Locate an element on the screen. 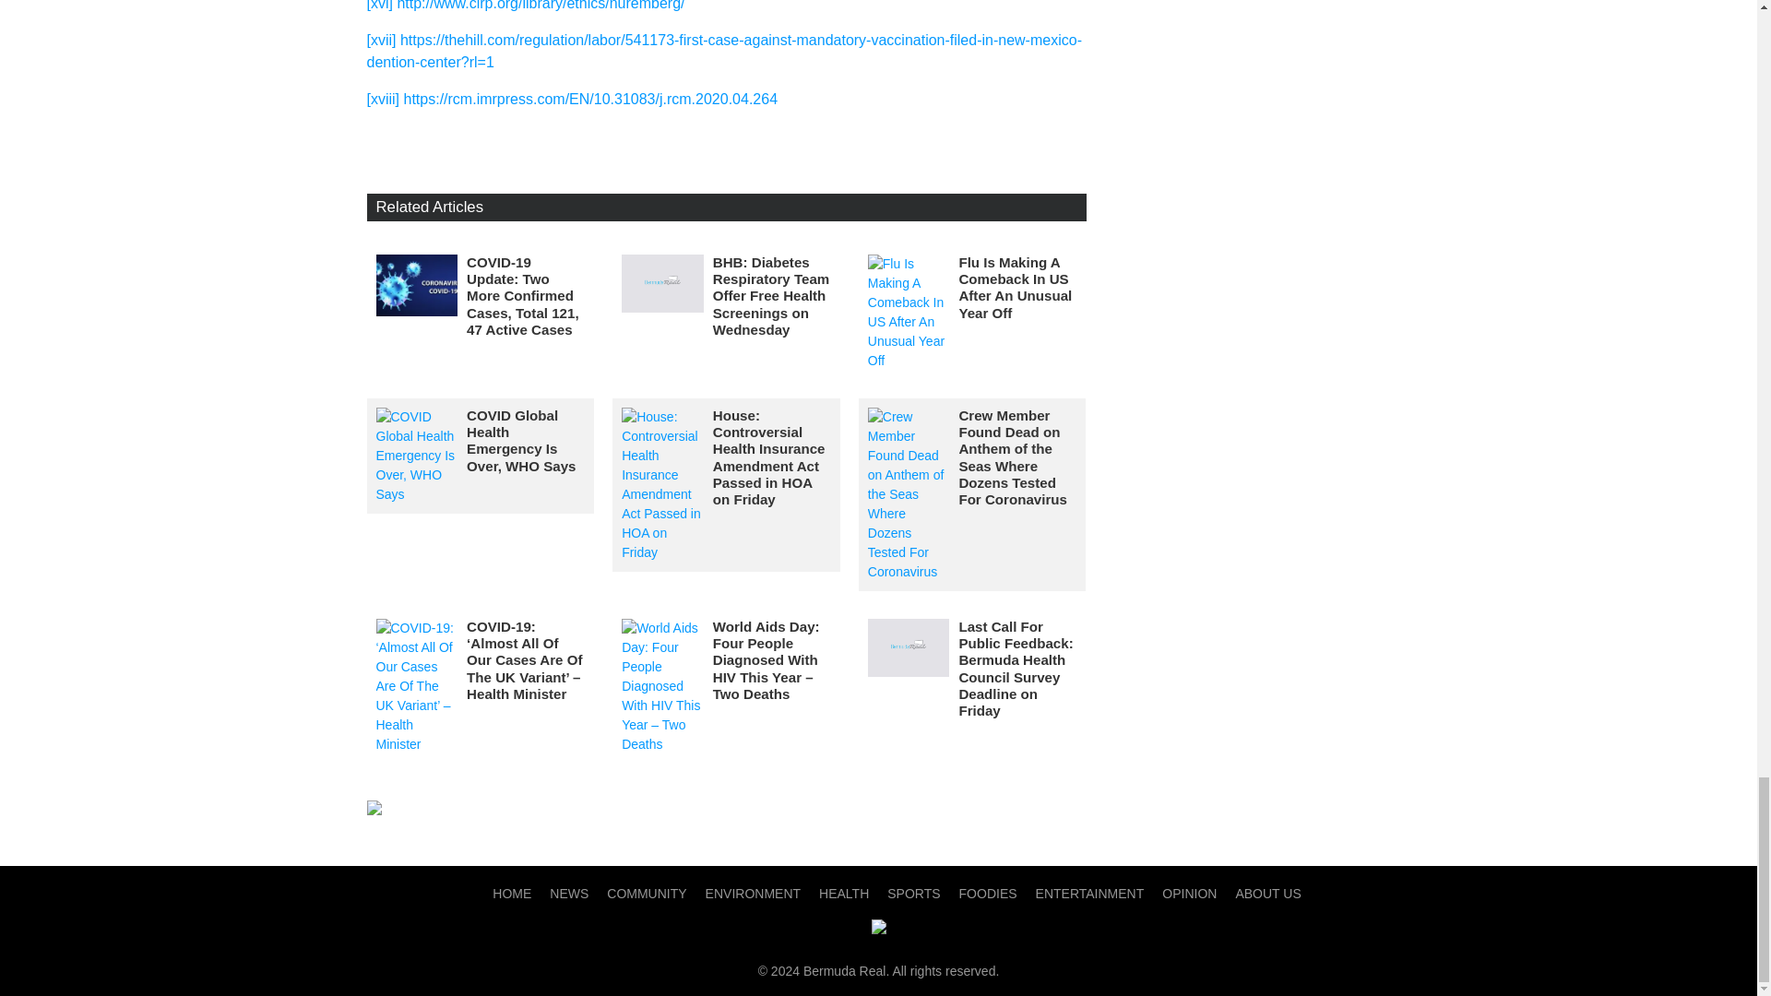 This screenshot has width=1771, height=996. Flu Is Making A Comeback In US After An Unusual Year Off is located at coordinates (1015, 287).